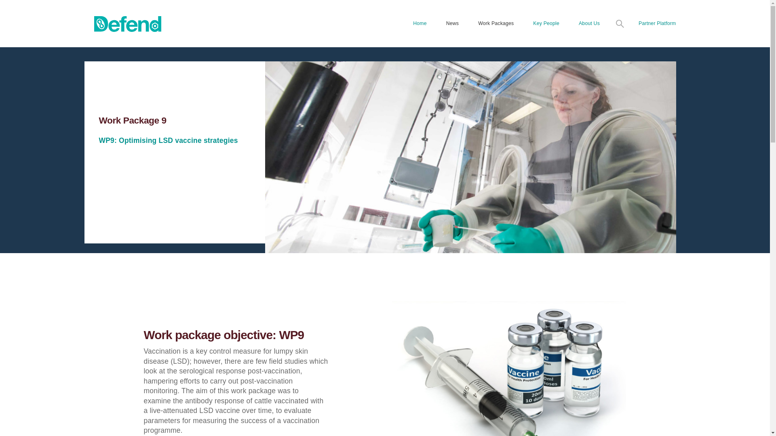 Image resolution: width=776 pixels, height=436 pixels. What do you see at coordinates (496, 23) in the screenshot?
I see `Work Packages` at bounding box center [496, 23].